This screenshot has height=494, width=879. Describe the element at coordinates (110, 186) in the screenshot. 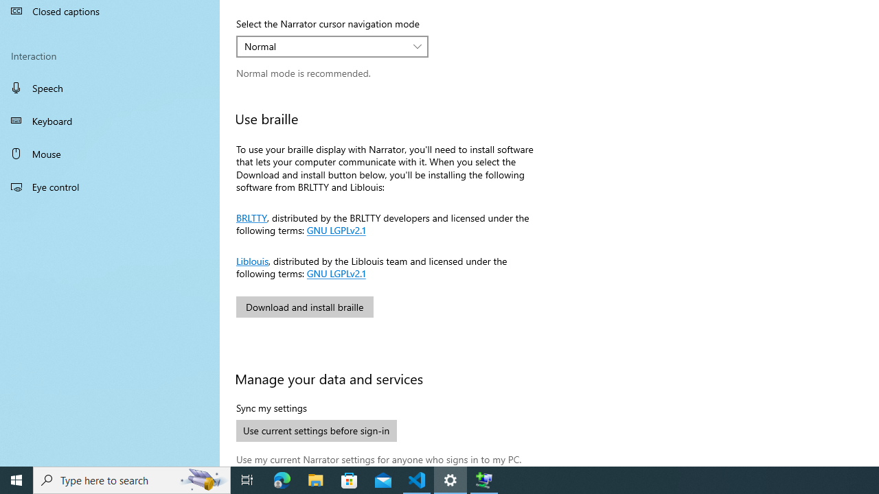

I see `Eye control` at that location.